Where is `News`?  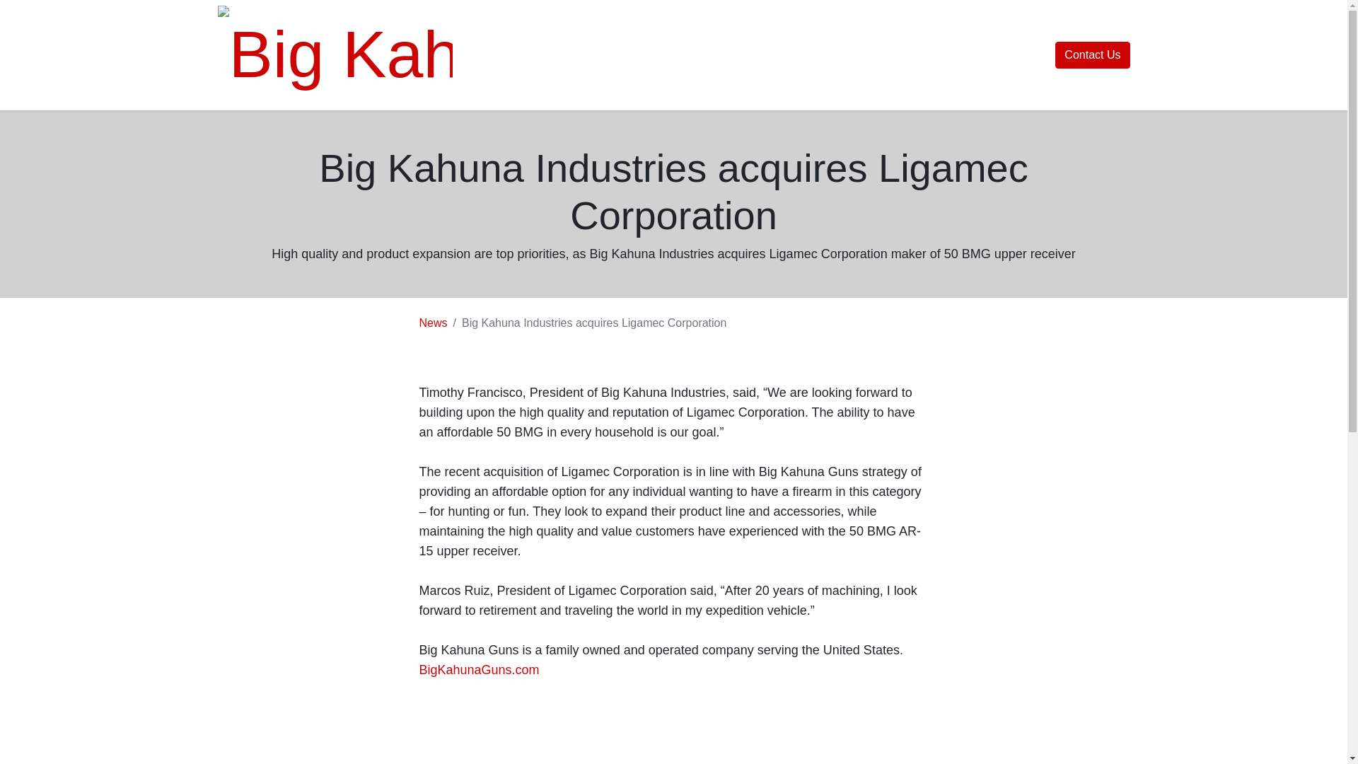
News is located at coordinates (432, 323).